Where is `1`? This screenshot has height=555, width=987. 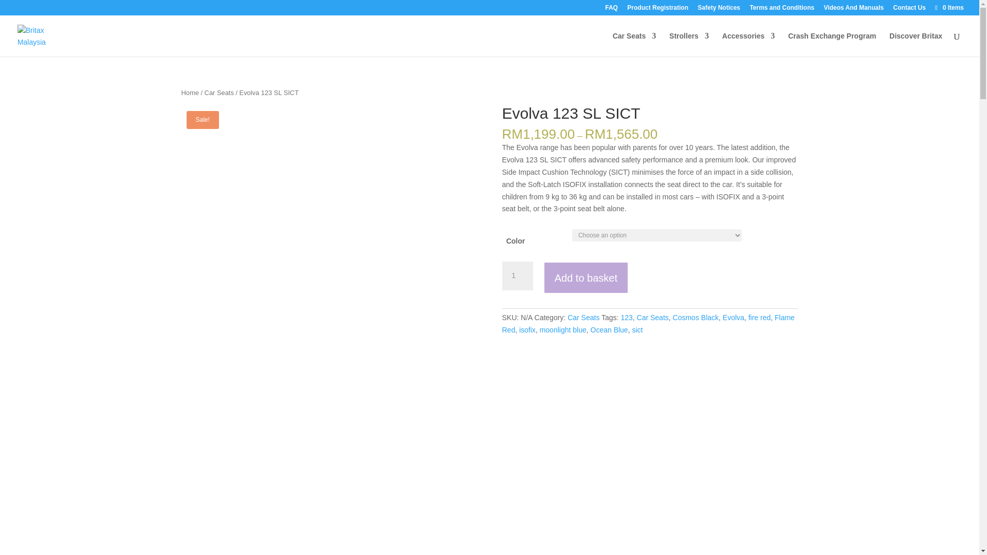 1 is located at coordinates (517, 275).